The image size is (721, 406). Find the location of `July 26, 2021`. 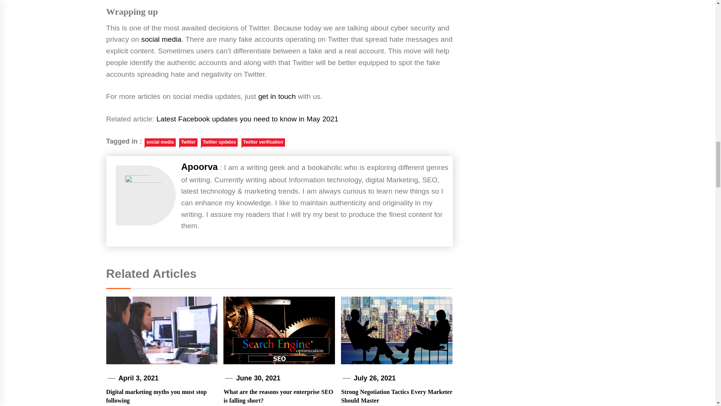

July 26, 2021 is located at coordinates (375, 378).